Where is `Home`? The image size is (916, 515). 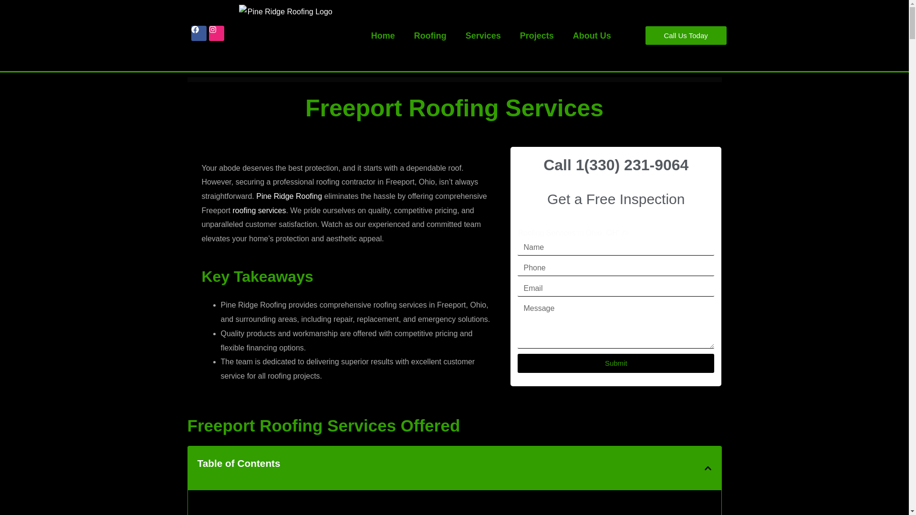 Home is located at coordinates (383, 35).